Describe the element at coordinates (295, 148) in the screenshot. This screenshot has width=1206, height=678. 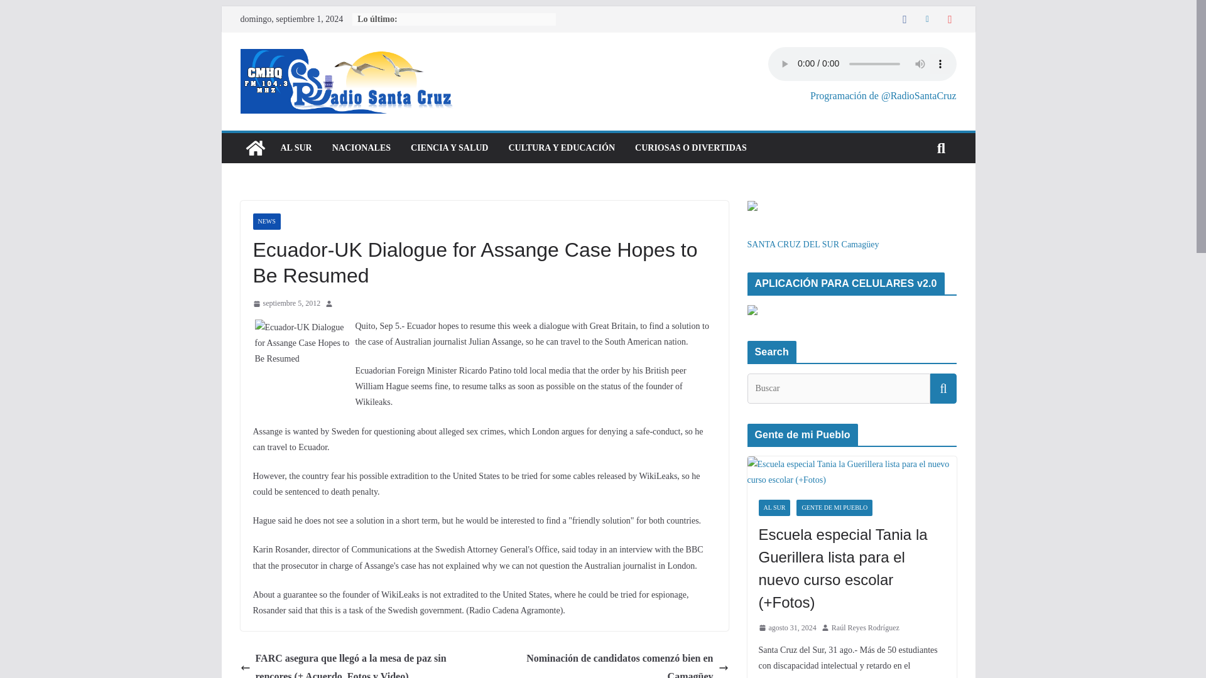
I see `AL SUR` at that location.